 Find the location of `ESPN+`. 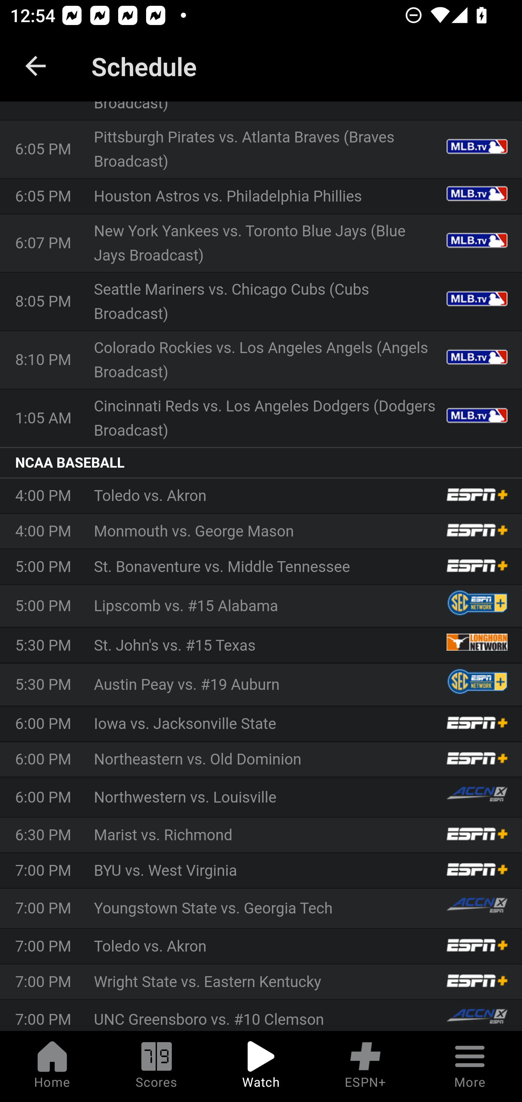

ESPN+ is located at coordinates (365, 1066).